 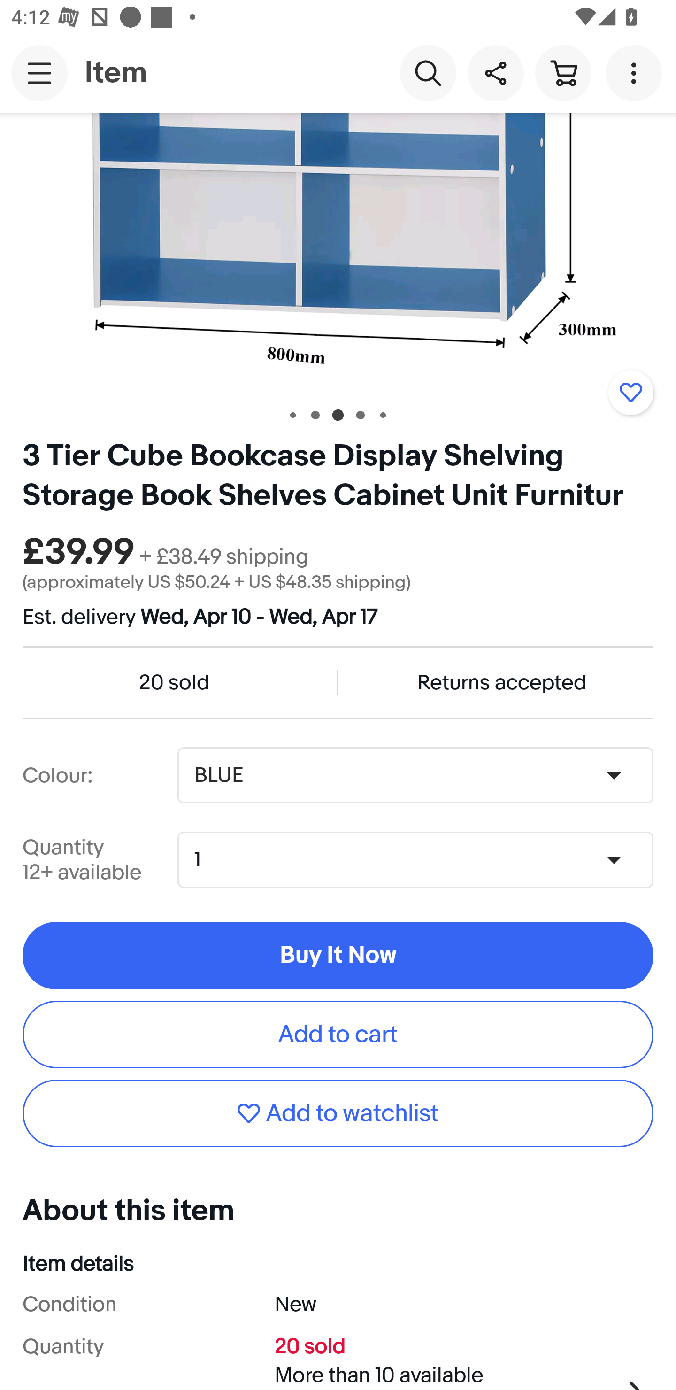 I want to click on More options, so click(x=637, y=72).